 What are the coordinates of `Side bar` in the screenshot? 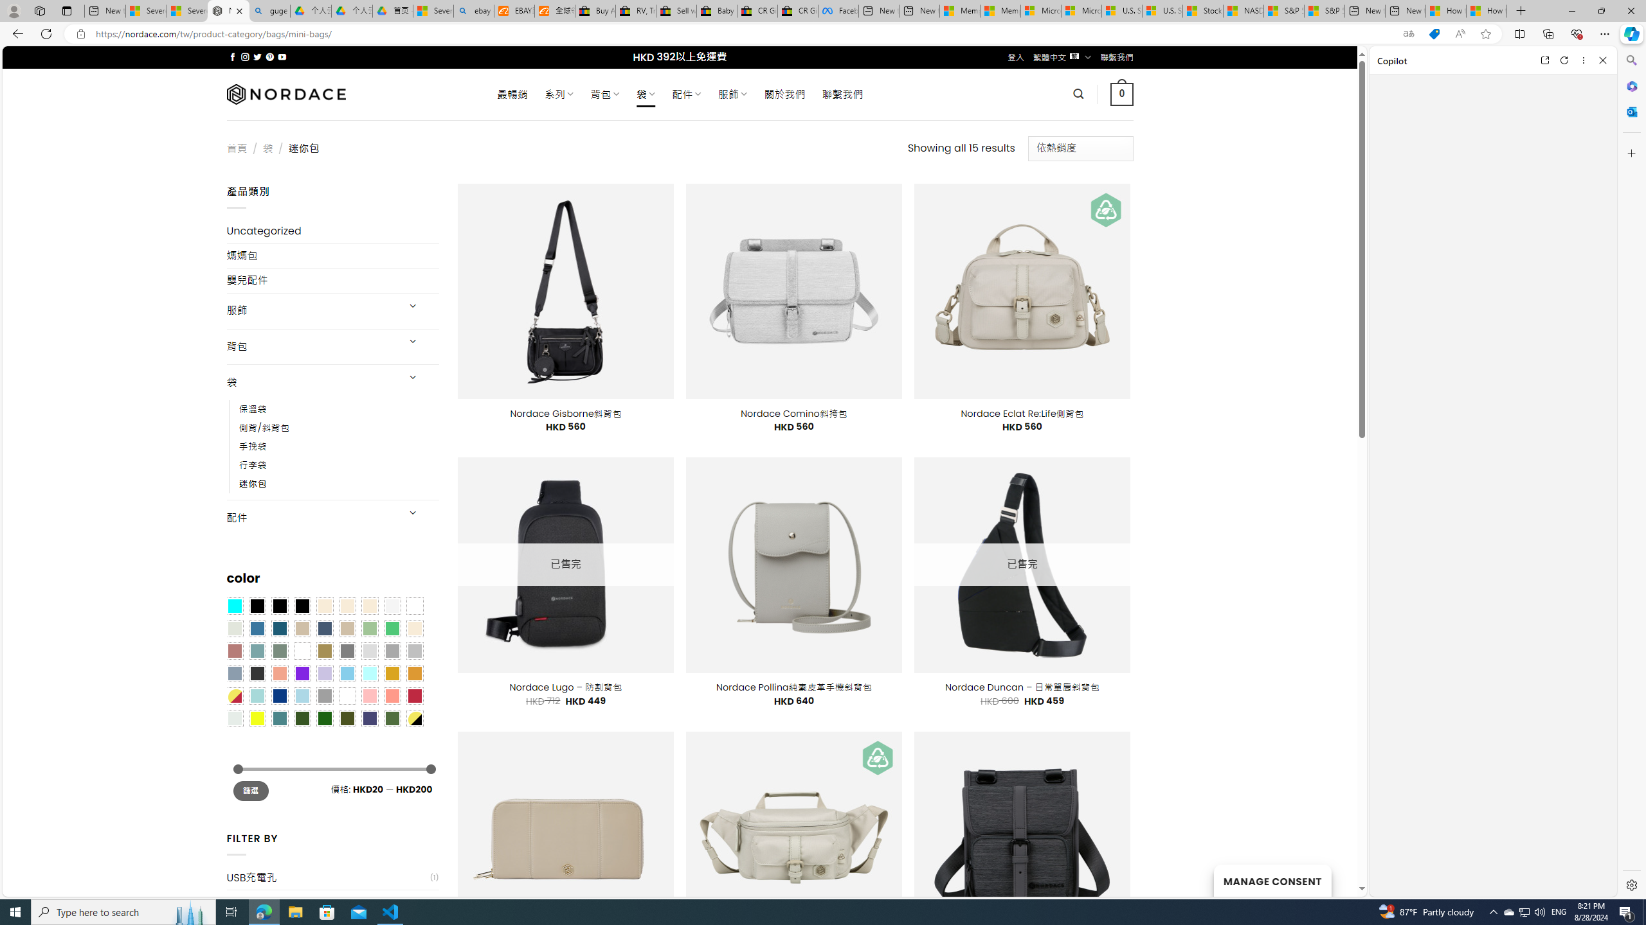 It's located at (1632, 473).